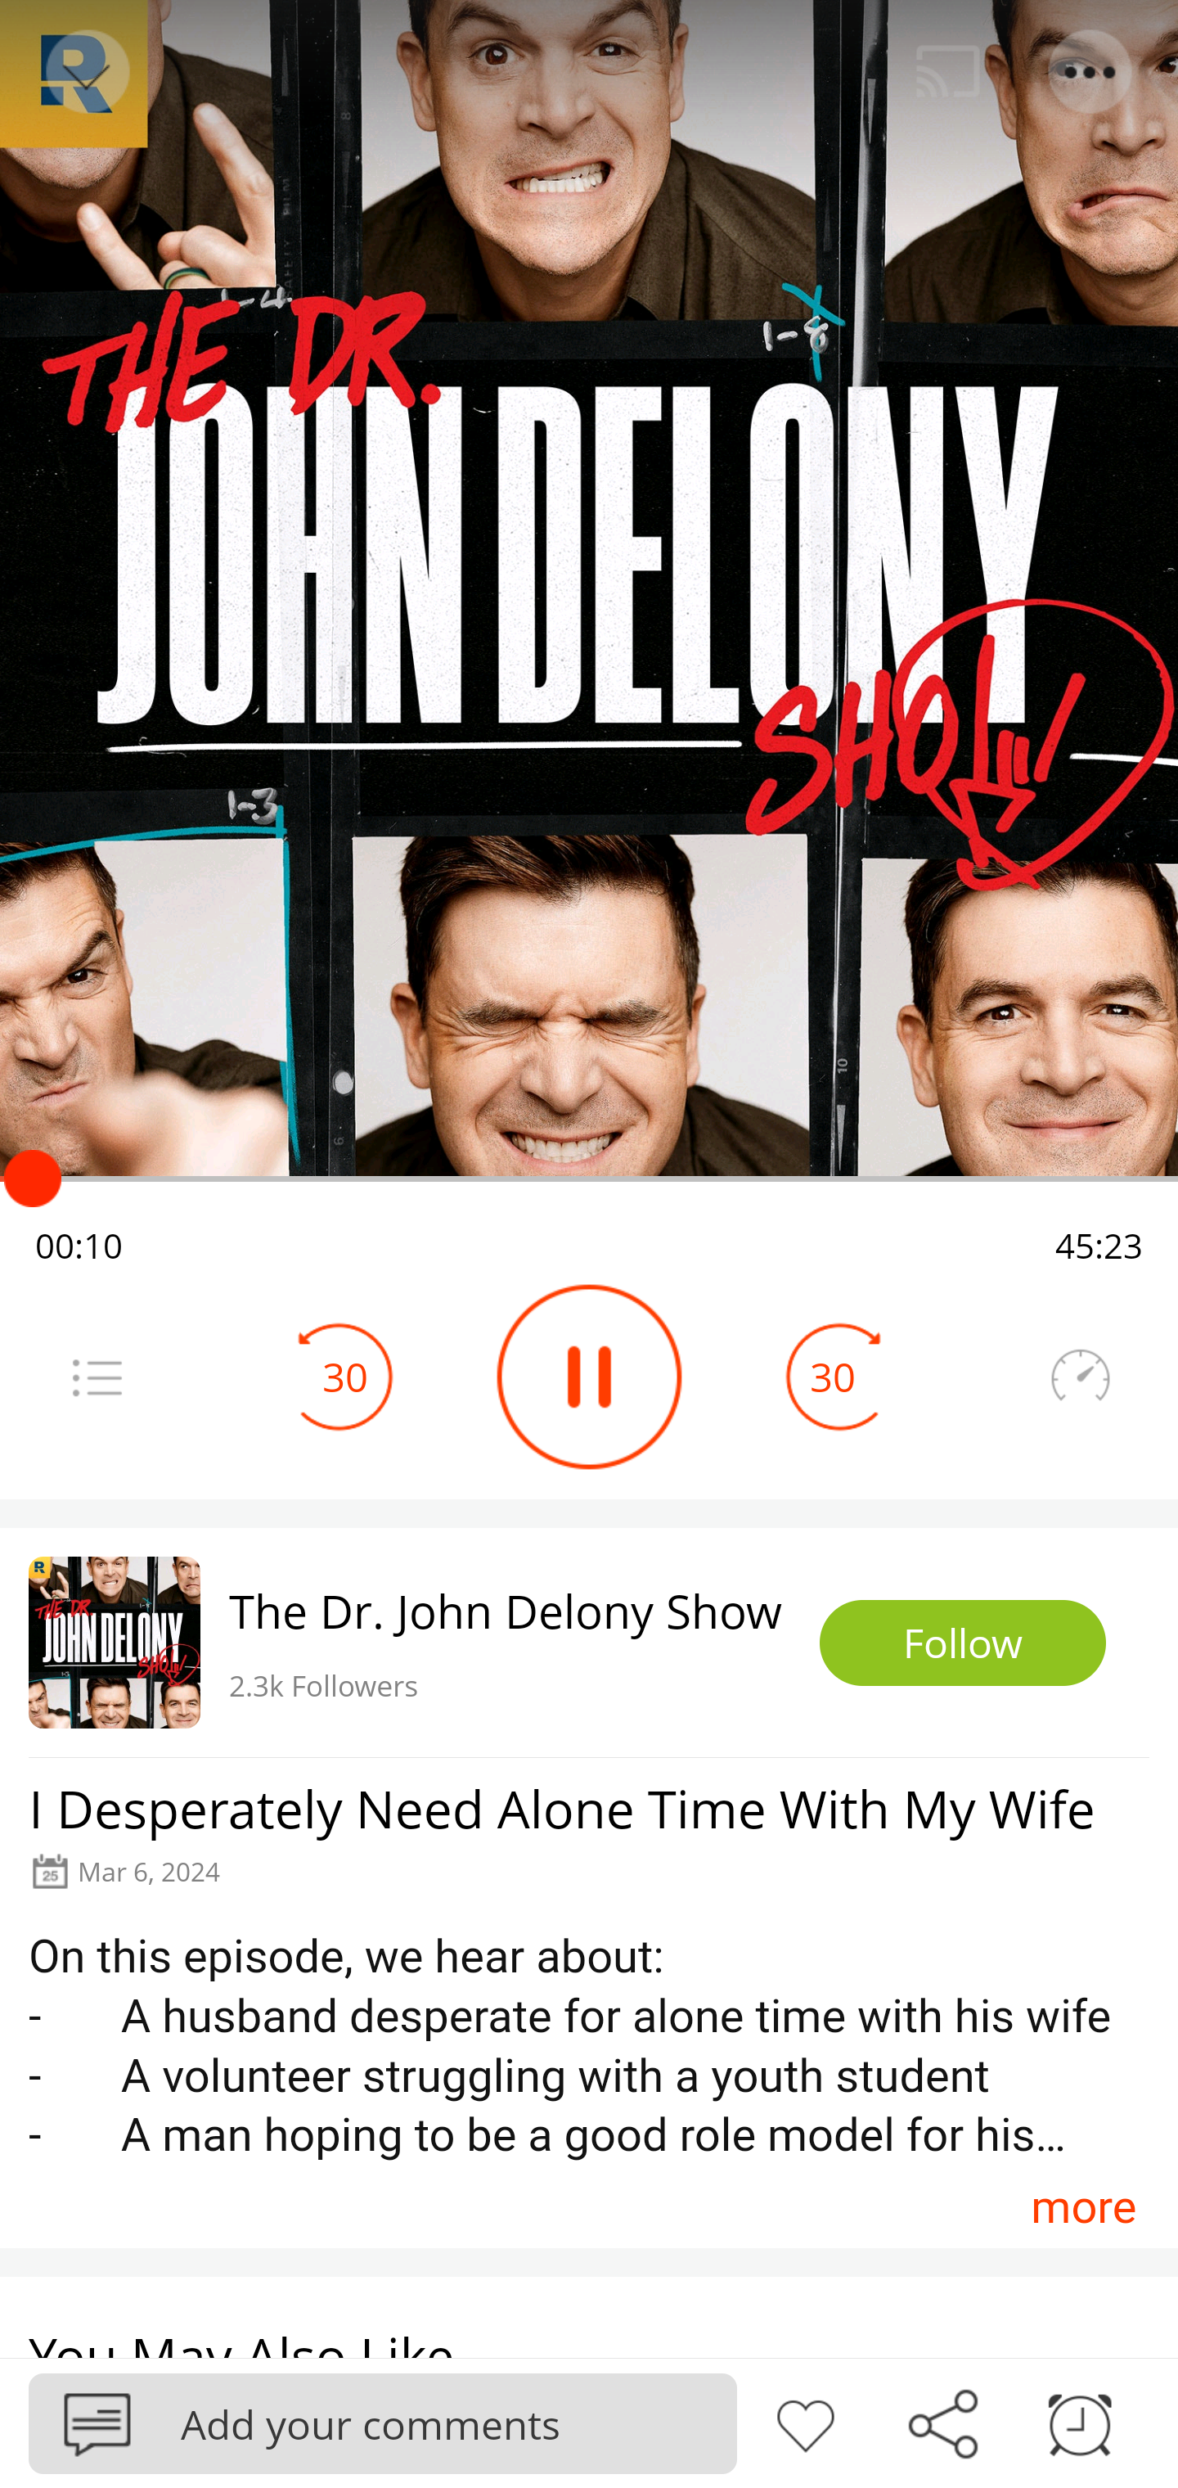 The width and height of the screenshot is (1178, 2488). Describe the element at coordinates (963, 1643) in the screenshot. I see `Follow` at that location.